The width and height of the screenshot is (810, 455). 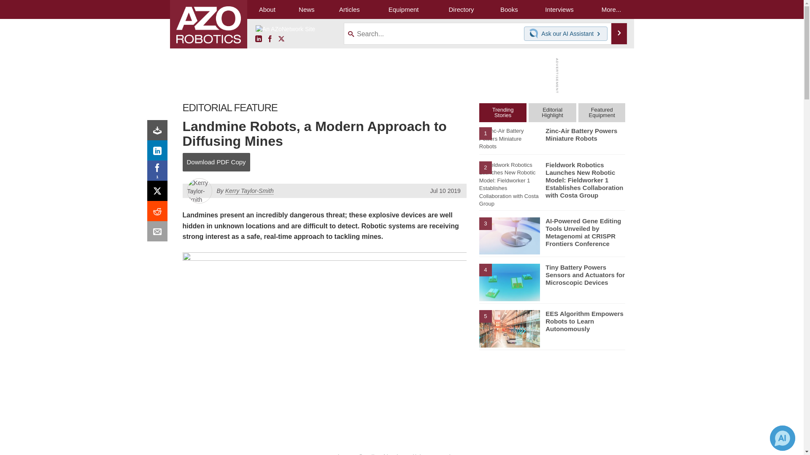 I want to click on Interviews, so click(x=559, y=9).